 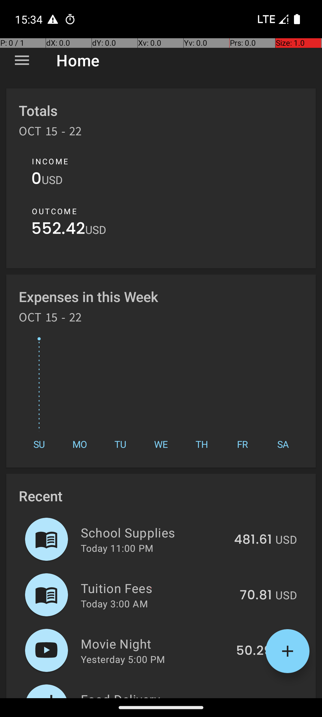 What do you see at coordinates (114, 603) in the screenshot?
I see `Today 3:00 AM` at bounding box center [114, 603].